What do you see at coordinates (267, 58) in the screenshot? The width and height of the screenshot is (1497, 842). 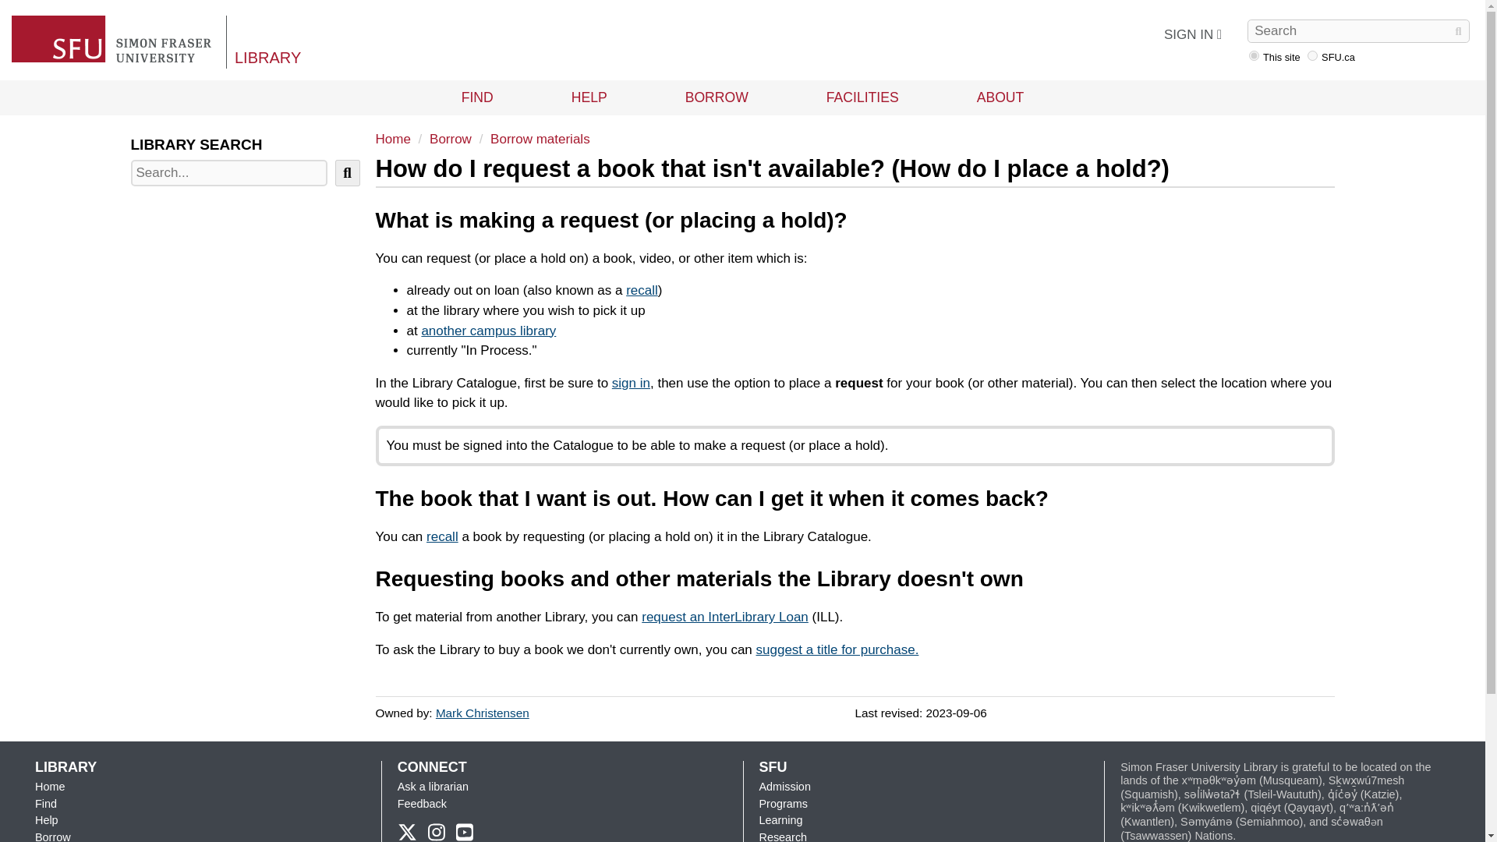 I see `LIBRARY` at bounding box center [267, 58].